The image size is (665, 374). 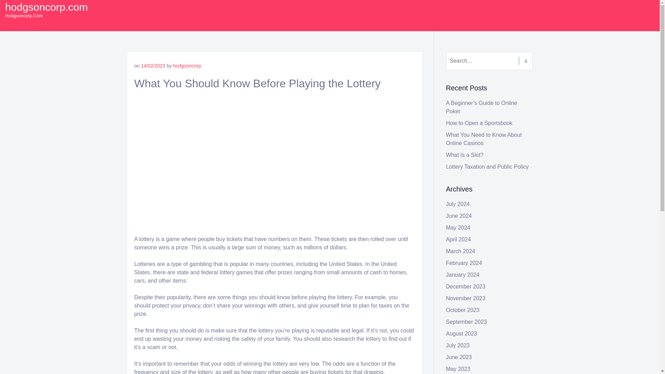 What do you see at coordinates (458, 204) in the screenshot?
I see `July 2024` at bounding box center [458, 204].